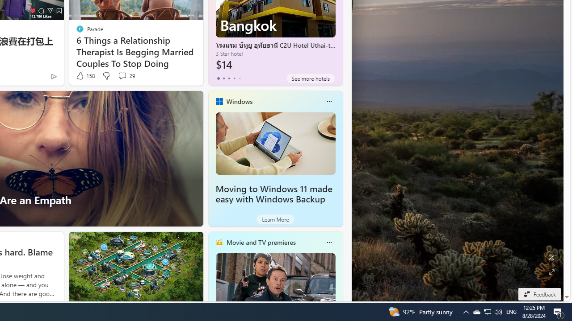 The width and height of the screenshot is (572, 321). Describe the element at coordinates (218, 78) in the screenshot. I see `tab-0` at that location.